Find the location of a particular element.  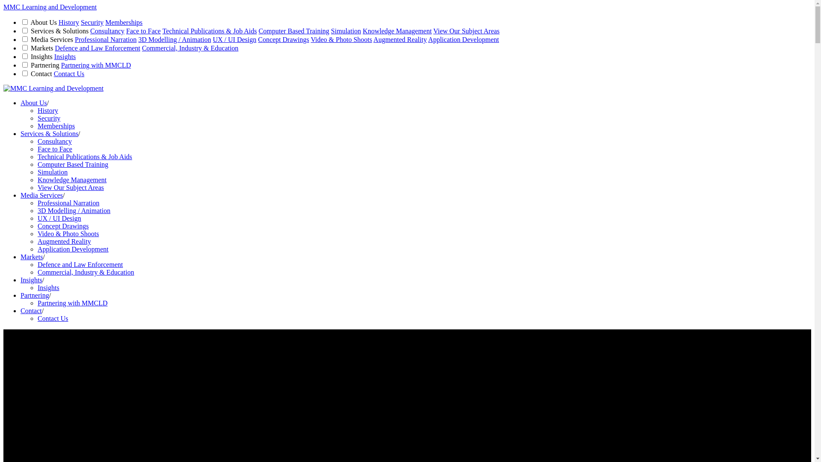

Concept Drawings is located at coordinates (63, 226).